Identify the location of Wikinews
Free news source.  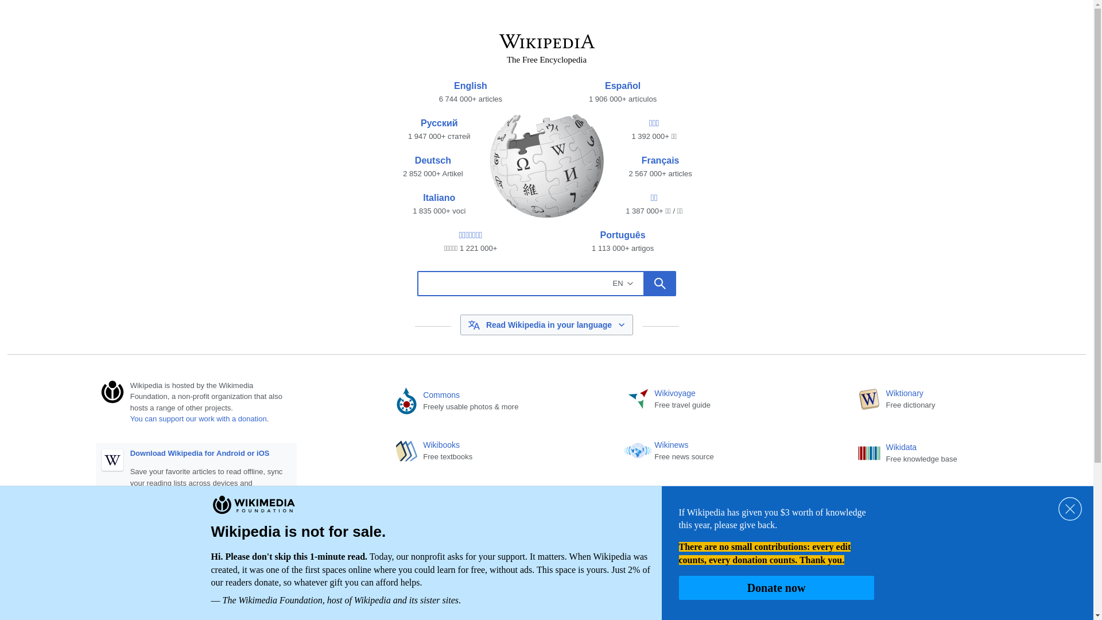
(728, 454).